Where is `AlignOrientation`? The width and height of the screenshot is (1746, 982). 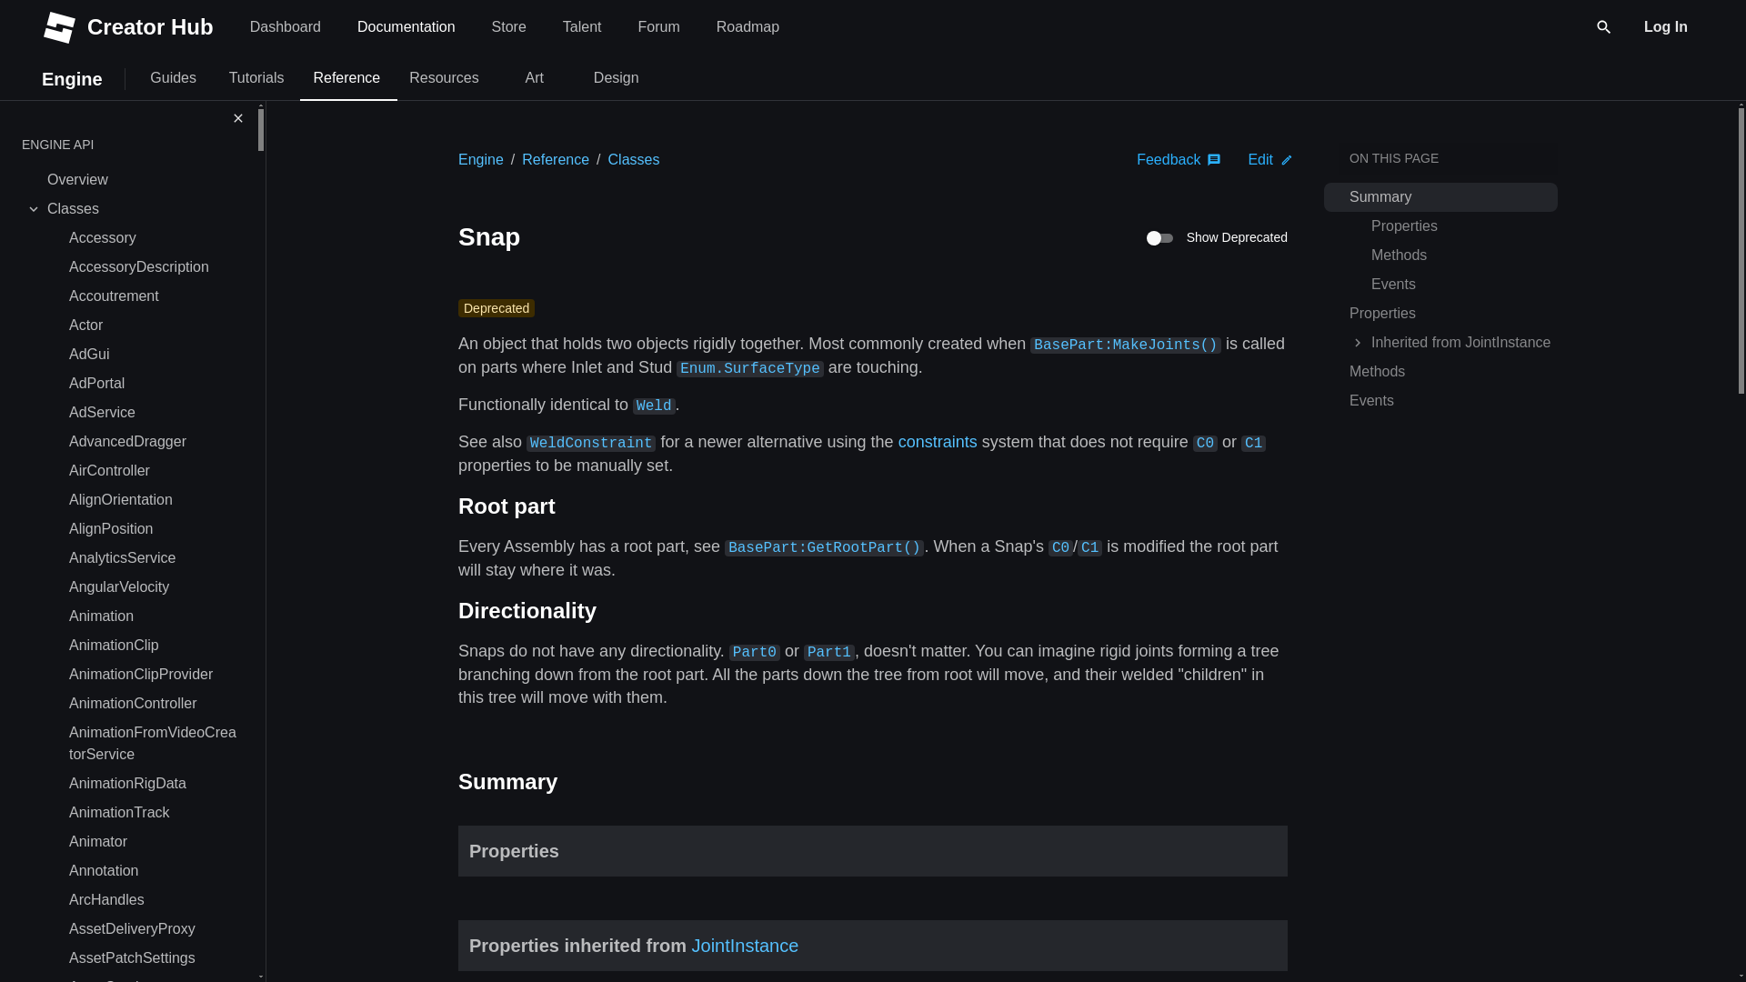
AlignOrientation is located at coordinates (153, 499).